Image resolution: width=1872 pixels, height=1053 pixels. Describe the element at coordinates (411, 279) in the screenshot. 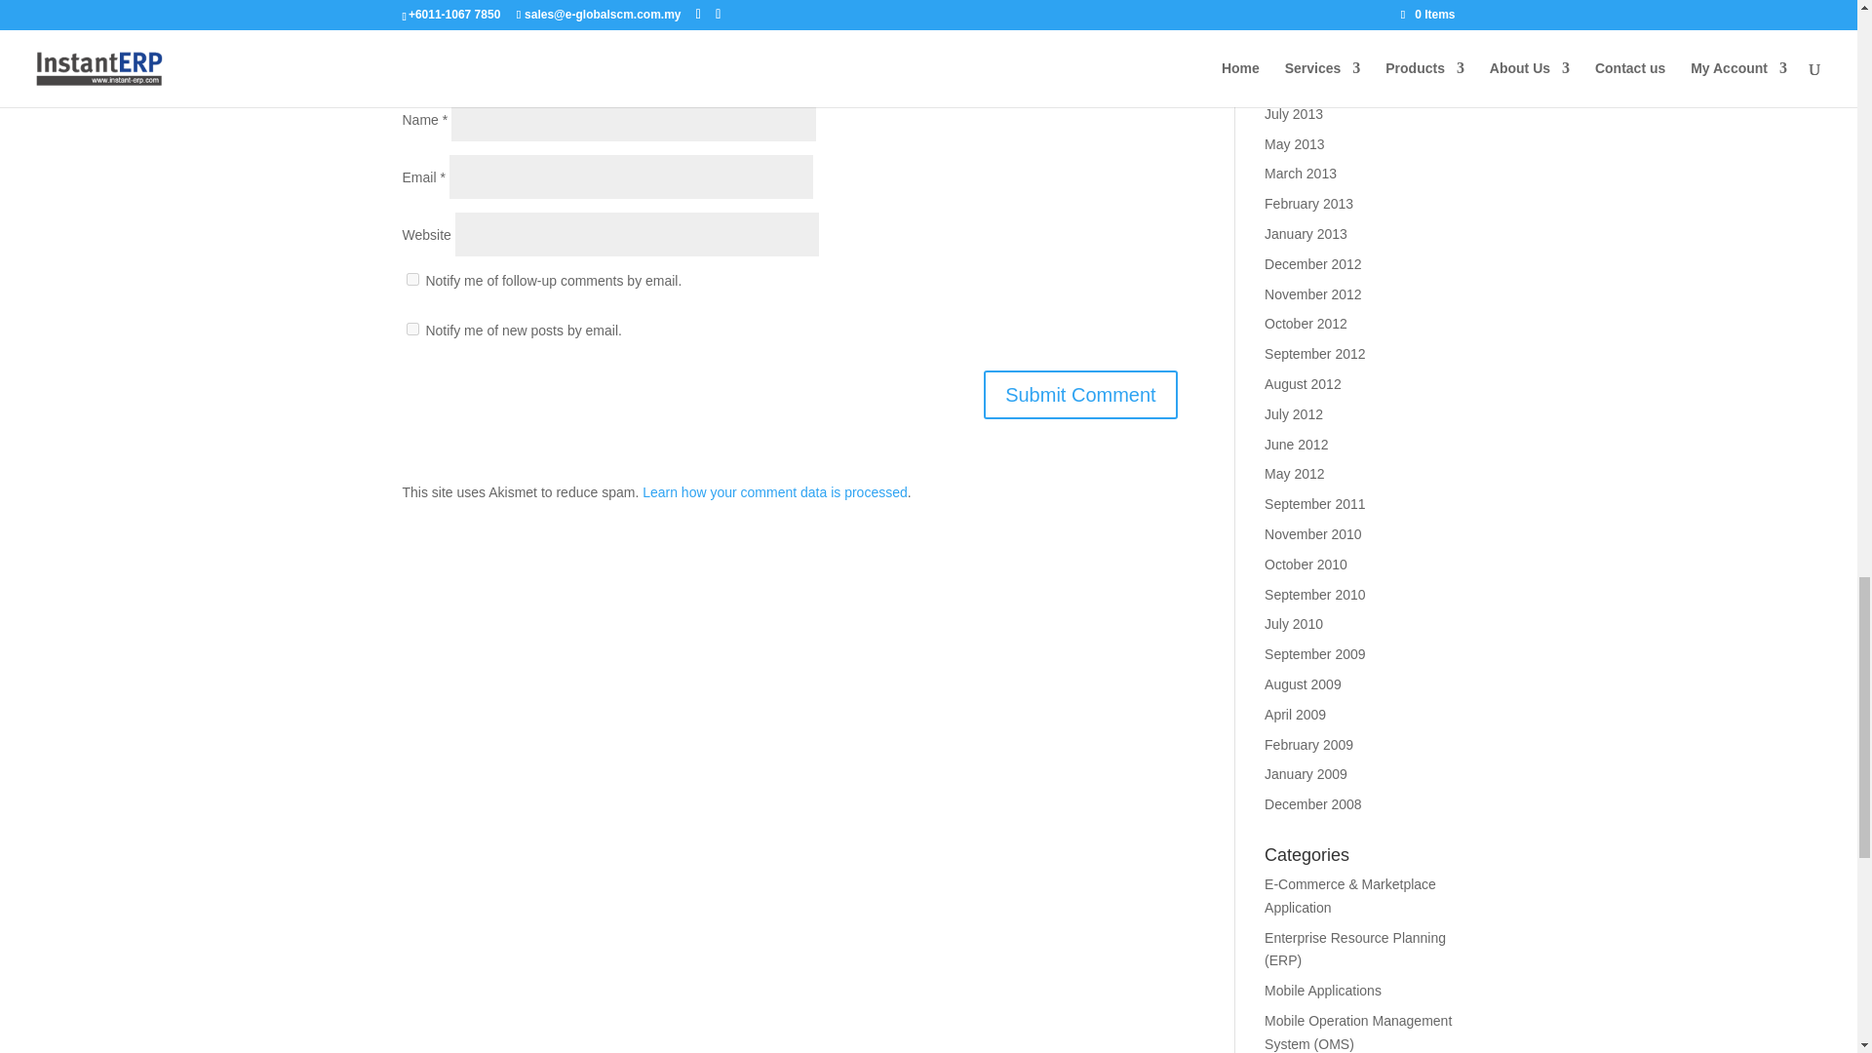

I see `subscribe` at that location.